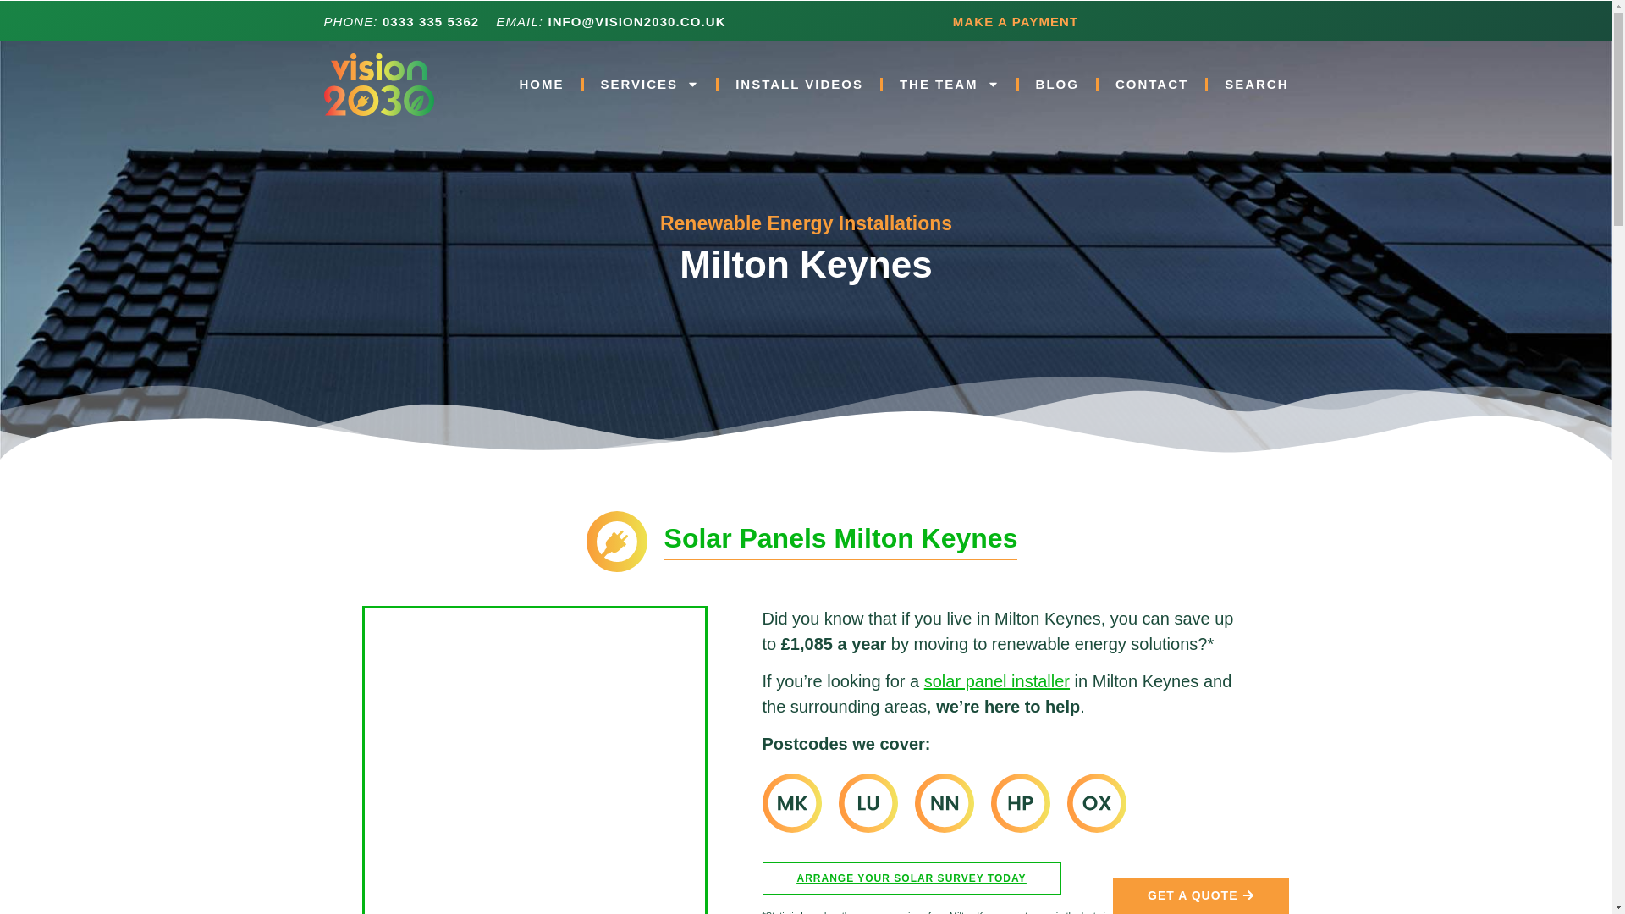 This screenshot has height=914, width=1625. What do you see at coordinates (1056, 85) in the screenshot?
I see `BLOG` at bounding box center [1056, 85].